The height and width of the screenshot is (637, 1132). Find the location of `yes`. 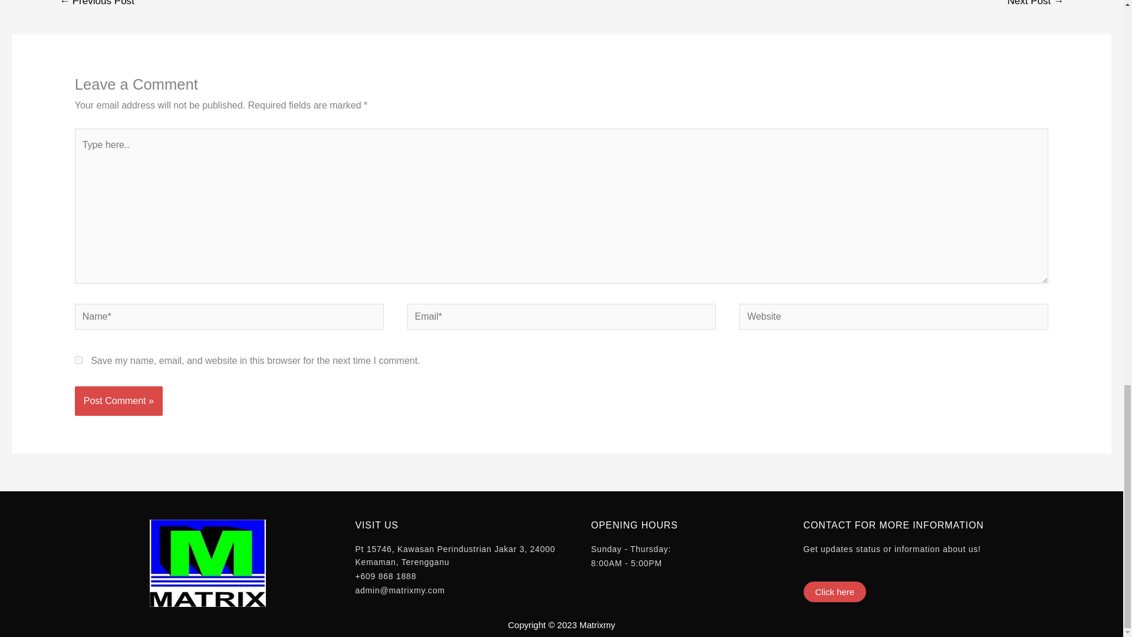

yes is located at coordinates (78, 360).